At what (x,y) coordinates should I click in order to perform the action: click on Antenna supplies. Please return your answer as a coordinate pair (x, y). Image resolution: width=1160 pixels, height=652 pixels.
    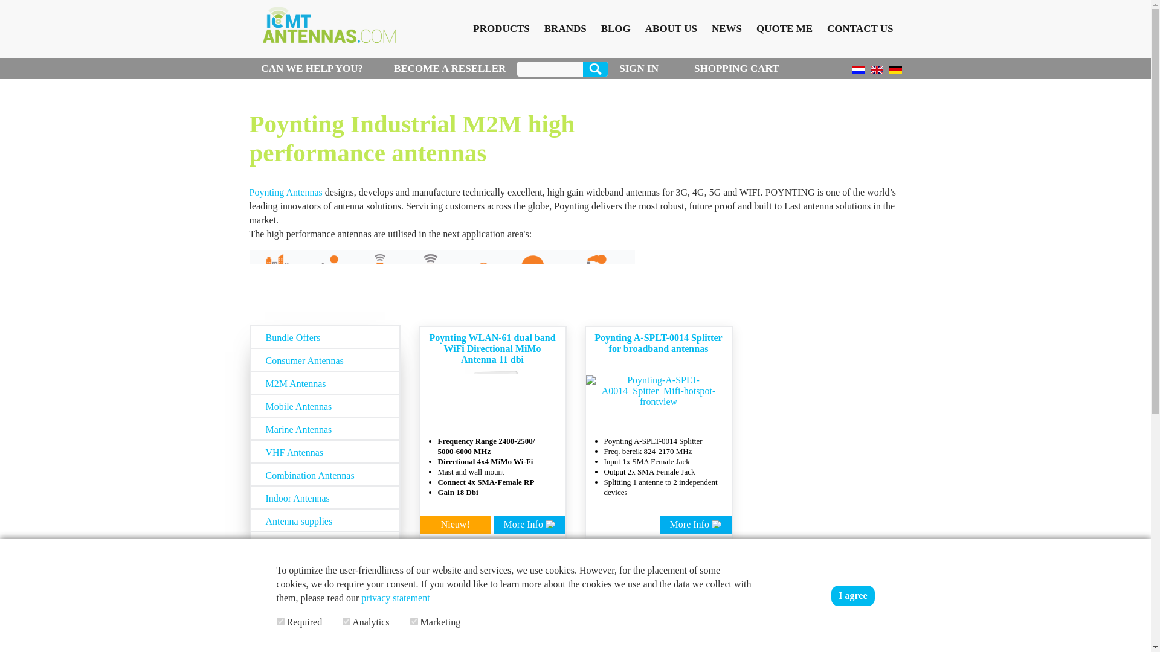
    Looking at the image, I should click on (324, 520).